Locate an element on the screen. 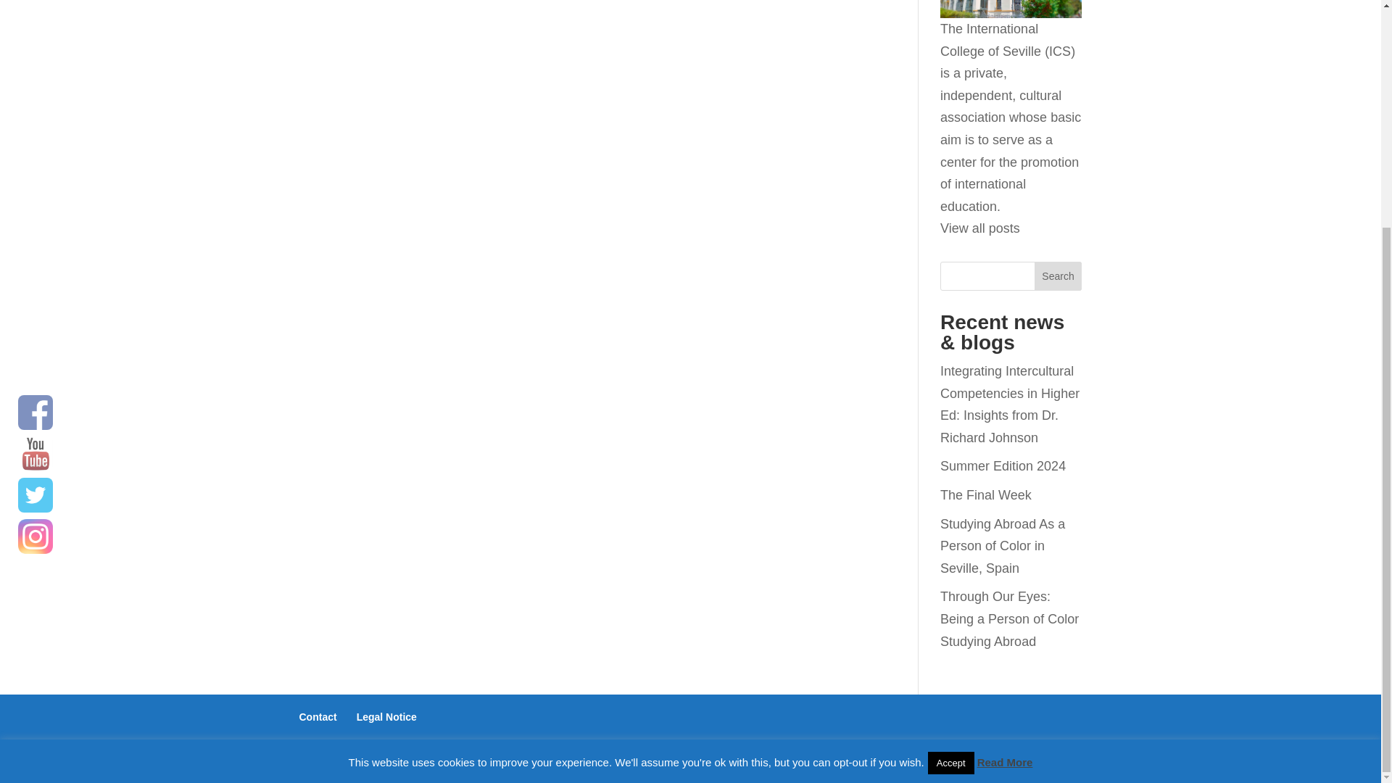 The width and height of the screenshot is (1392, 783). Visit Our YouTube Channel is located at coordinates (35, 142).